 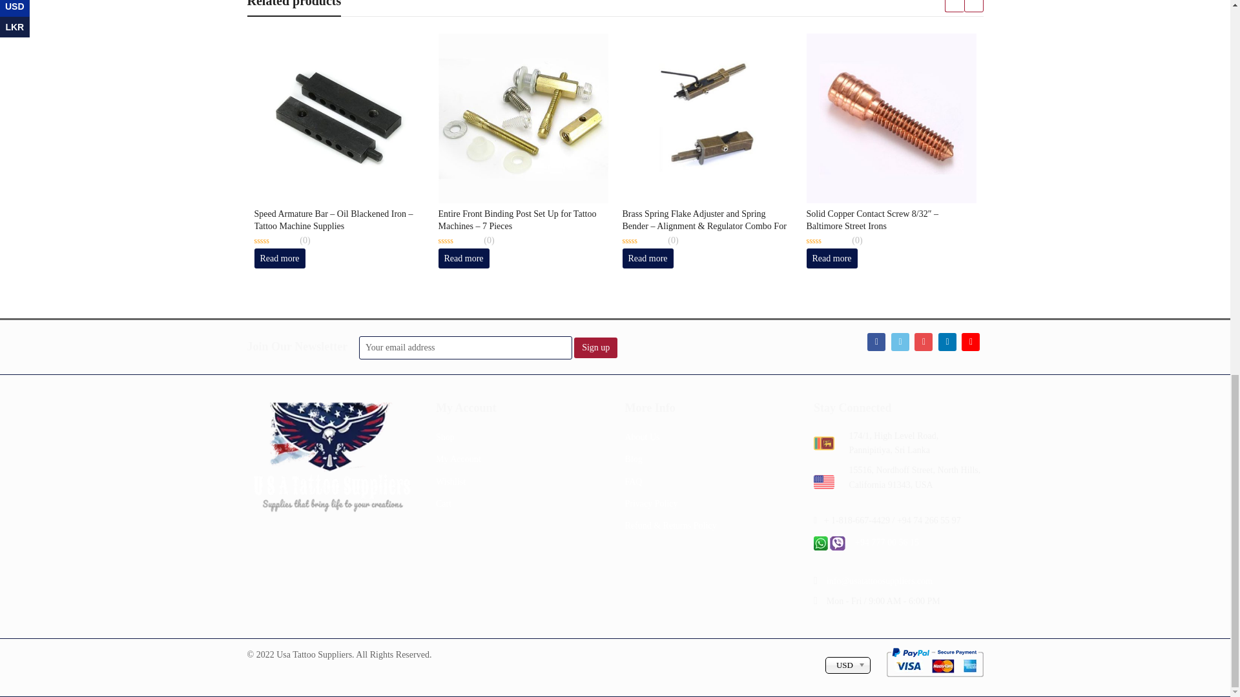 I want to click on Sign up, so click(x=595, y=347).